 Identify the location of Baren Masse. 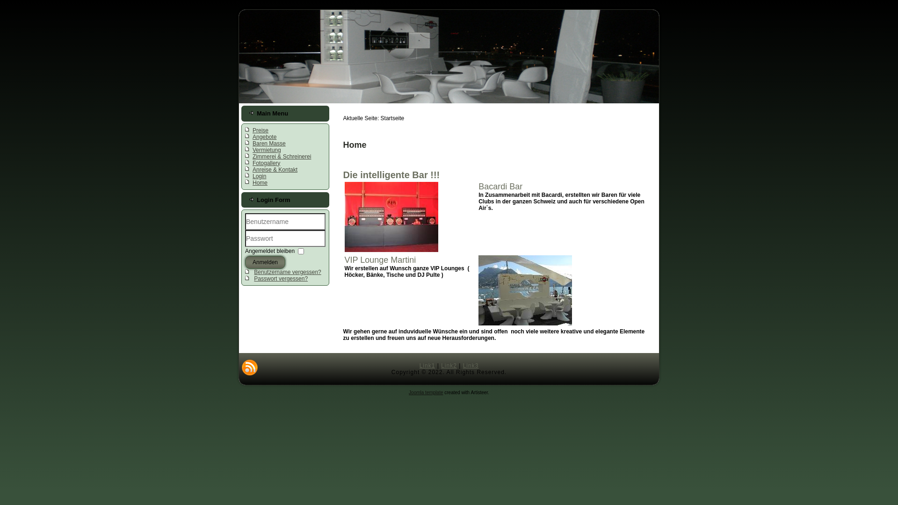
(269, 144).